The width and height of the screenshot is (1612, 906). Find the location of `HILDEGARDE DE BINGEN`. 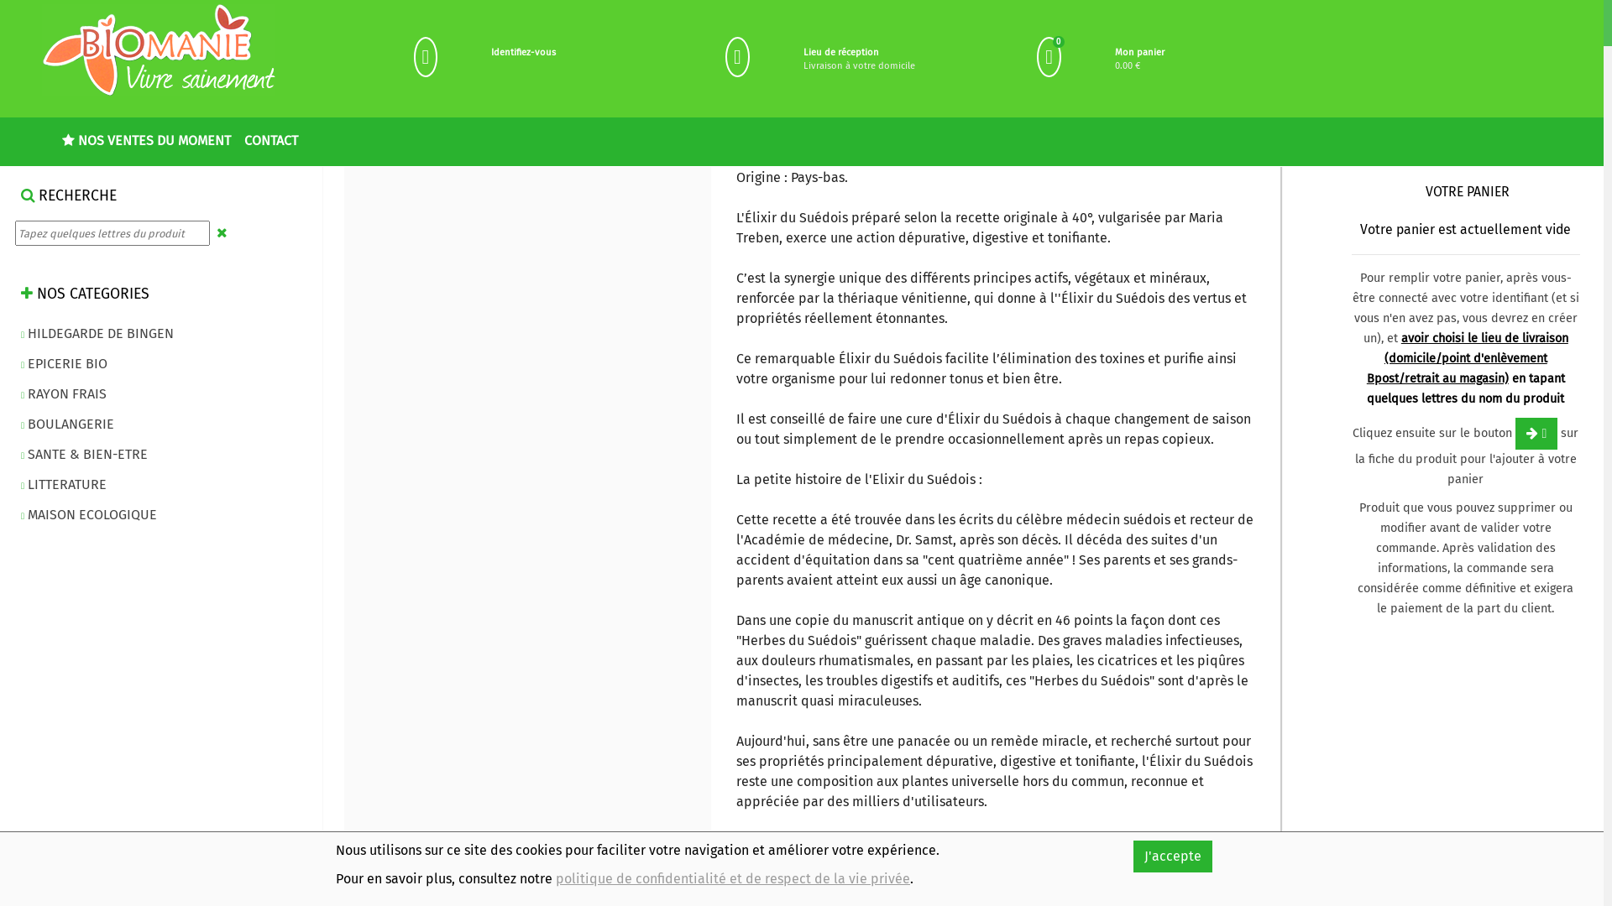

HILDEGARDE DE BINGEN is located at coordinates (97, 335).